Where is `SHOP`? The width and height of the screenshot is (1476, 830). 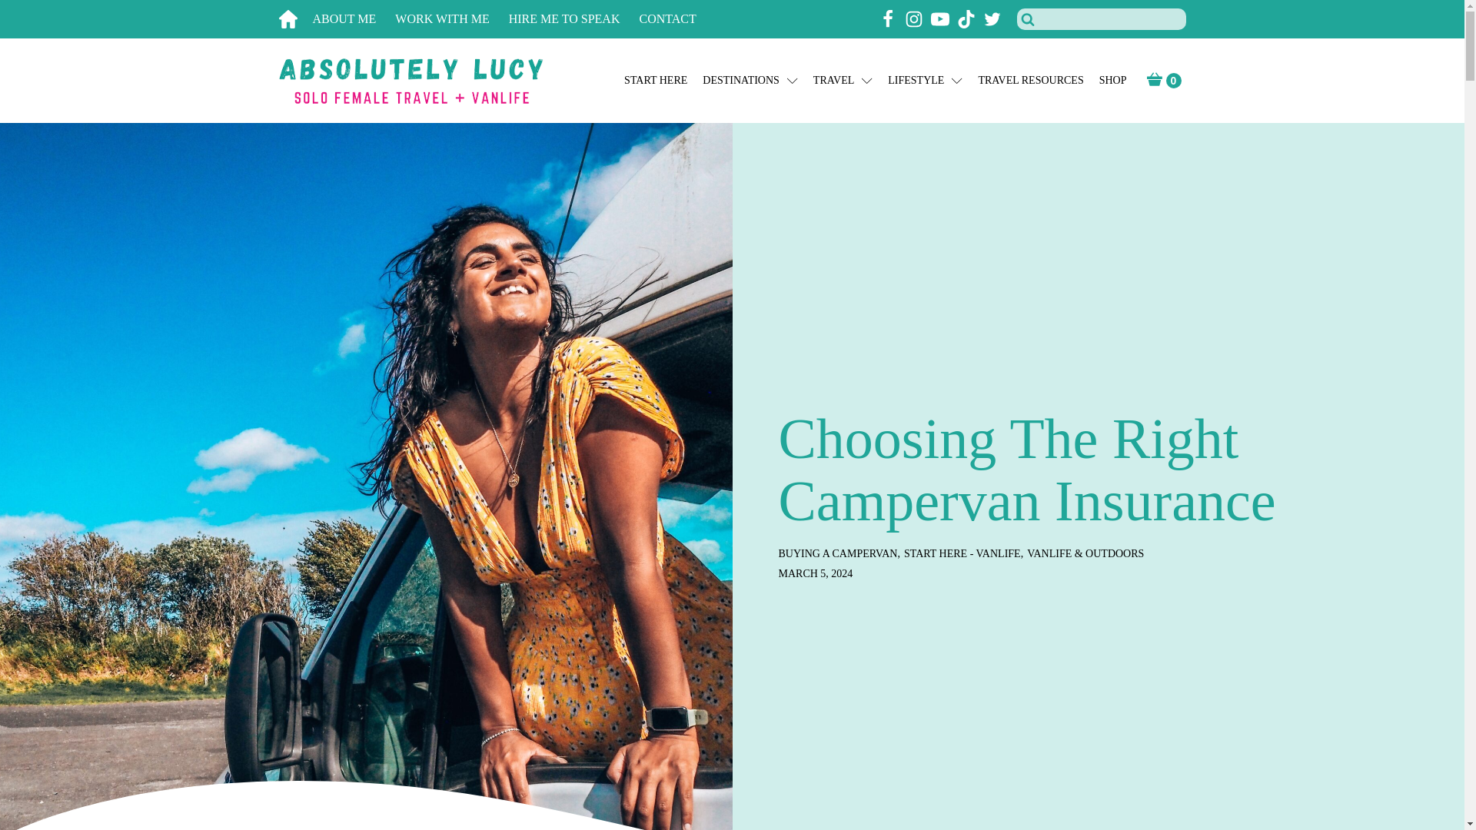 SHOP is located at coordinates (1113, 81).